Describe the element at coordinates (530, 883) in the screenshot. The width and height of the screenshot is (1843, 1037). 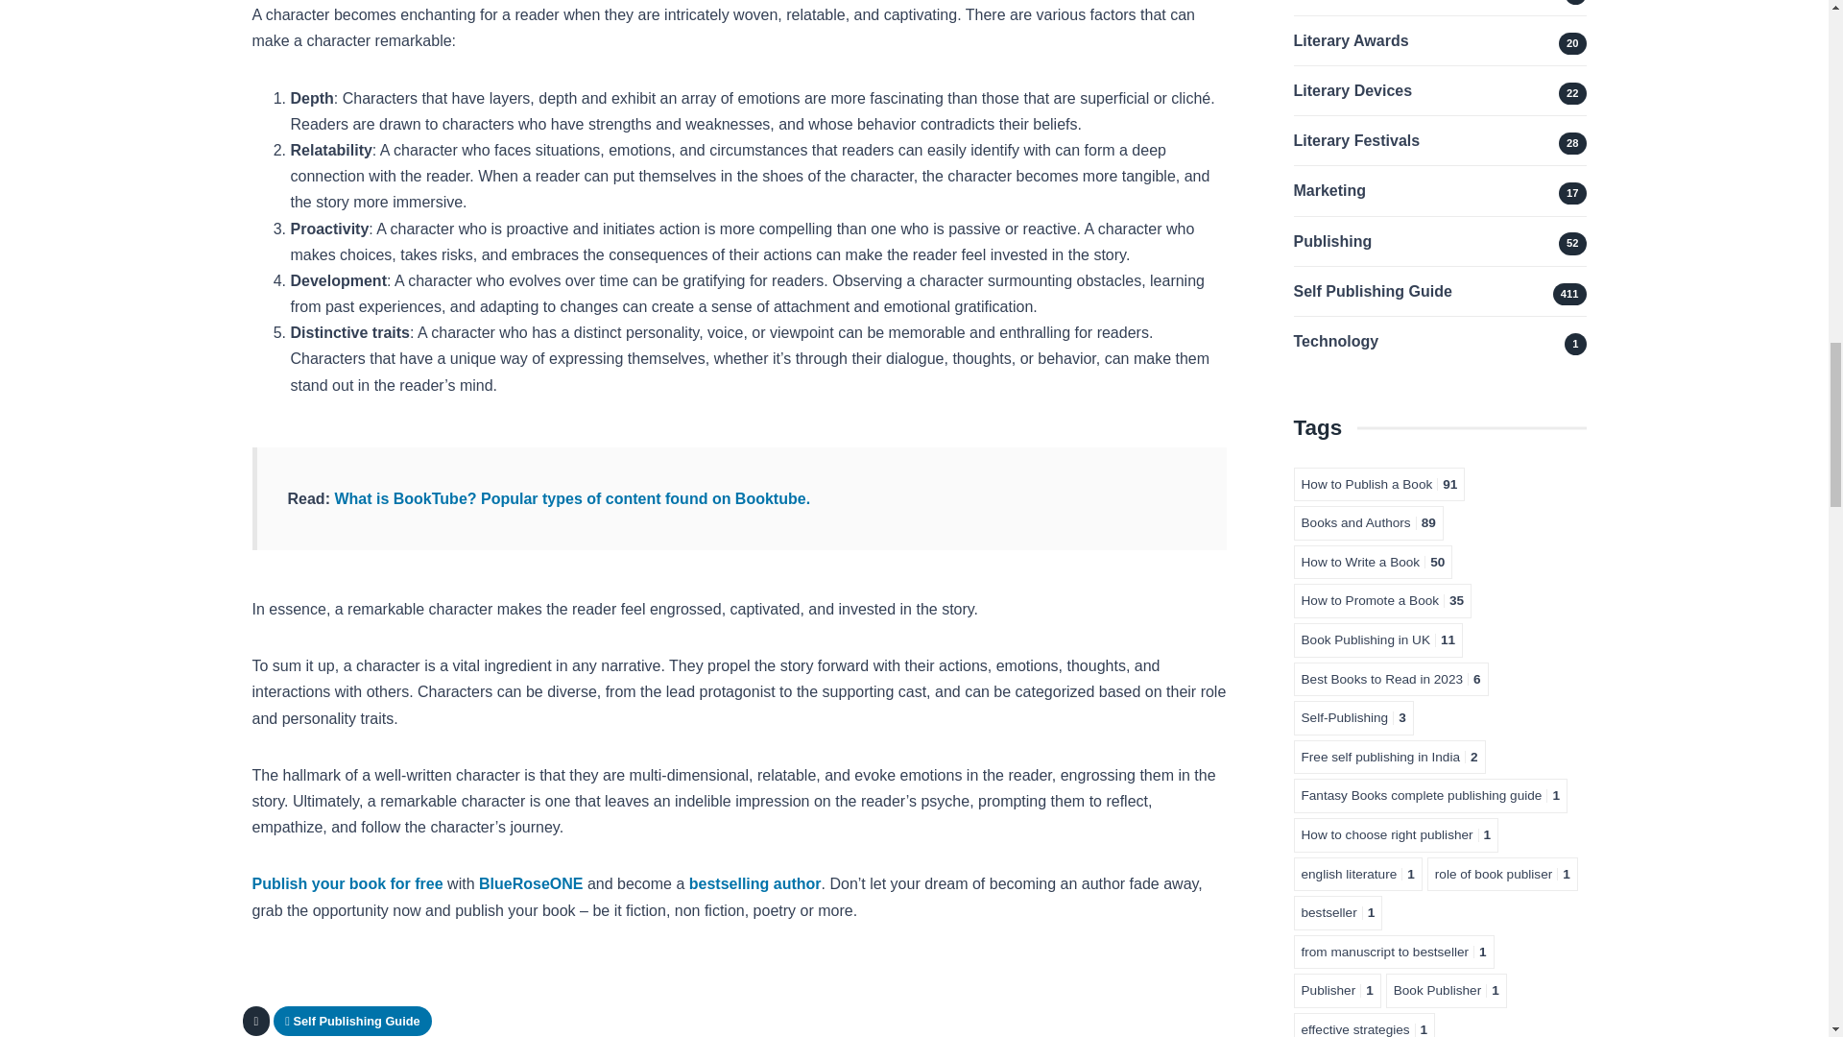
I see `BlueRoseONE` at that location.